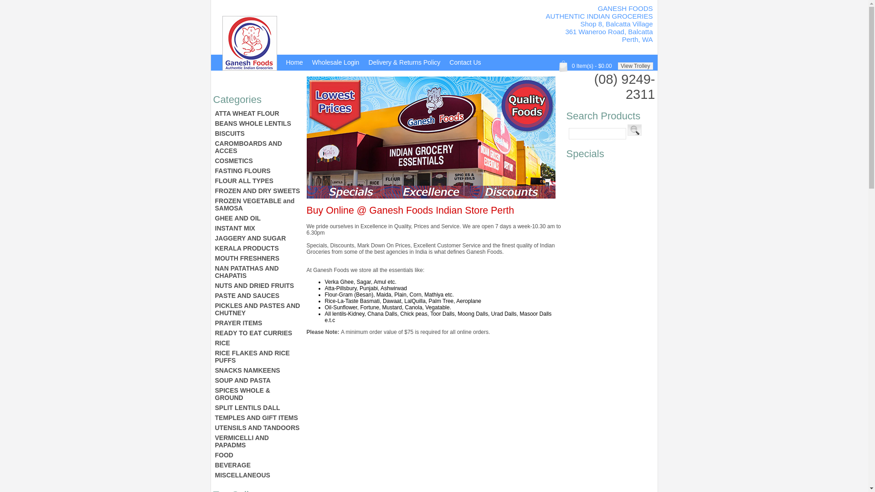 Image resolution: width=875 pixels, height=492 pixels. I want to click on FOOD, so click(258, 455).